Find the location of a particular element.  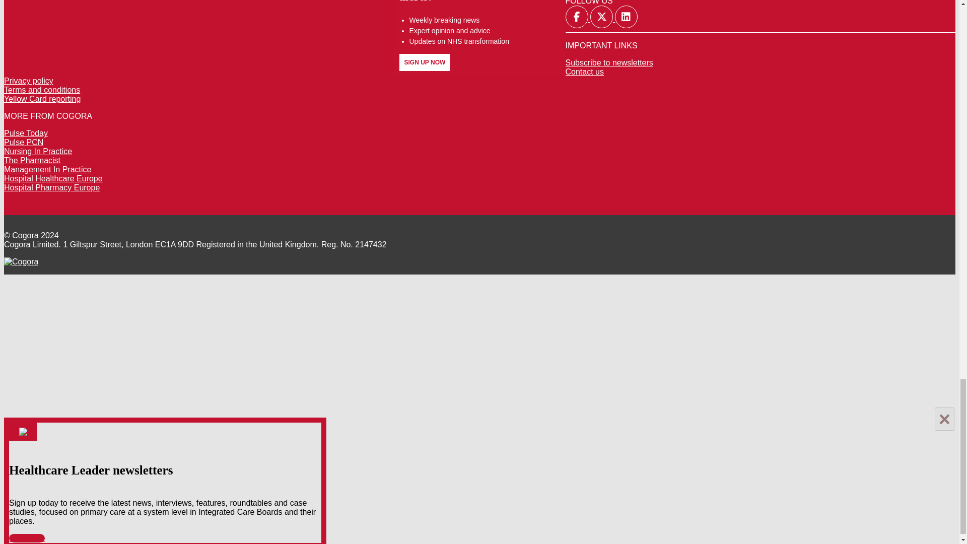

Privacy policy is located at coordinates (28, 81).